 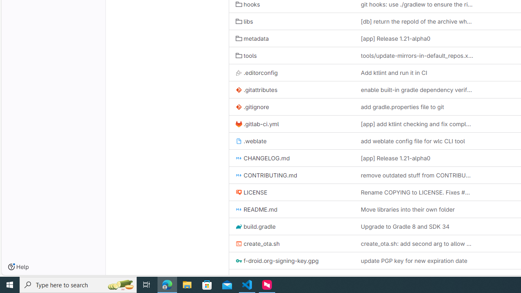 What do you see at coordinates (414, 261) in the screenshot?
I see `update PGP key for new expiration date` at bounding box center [414, 261].